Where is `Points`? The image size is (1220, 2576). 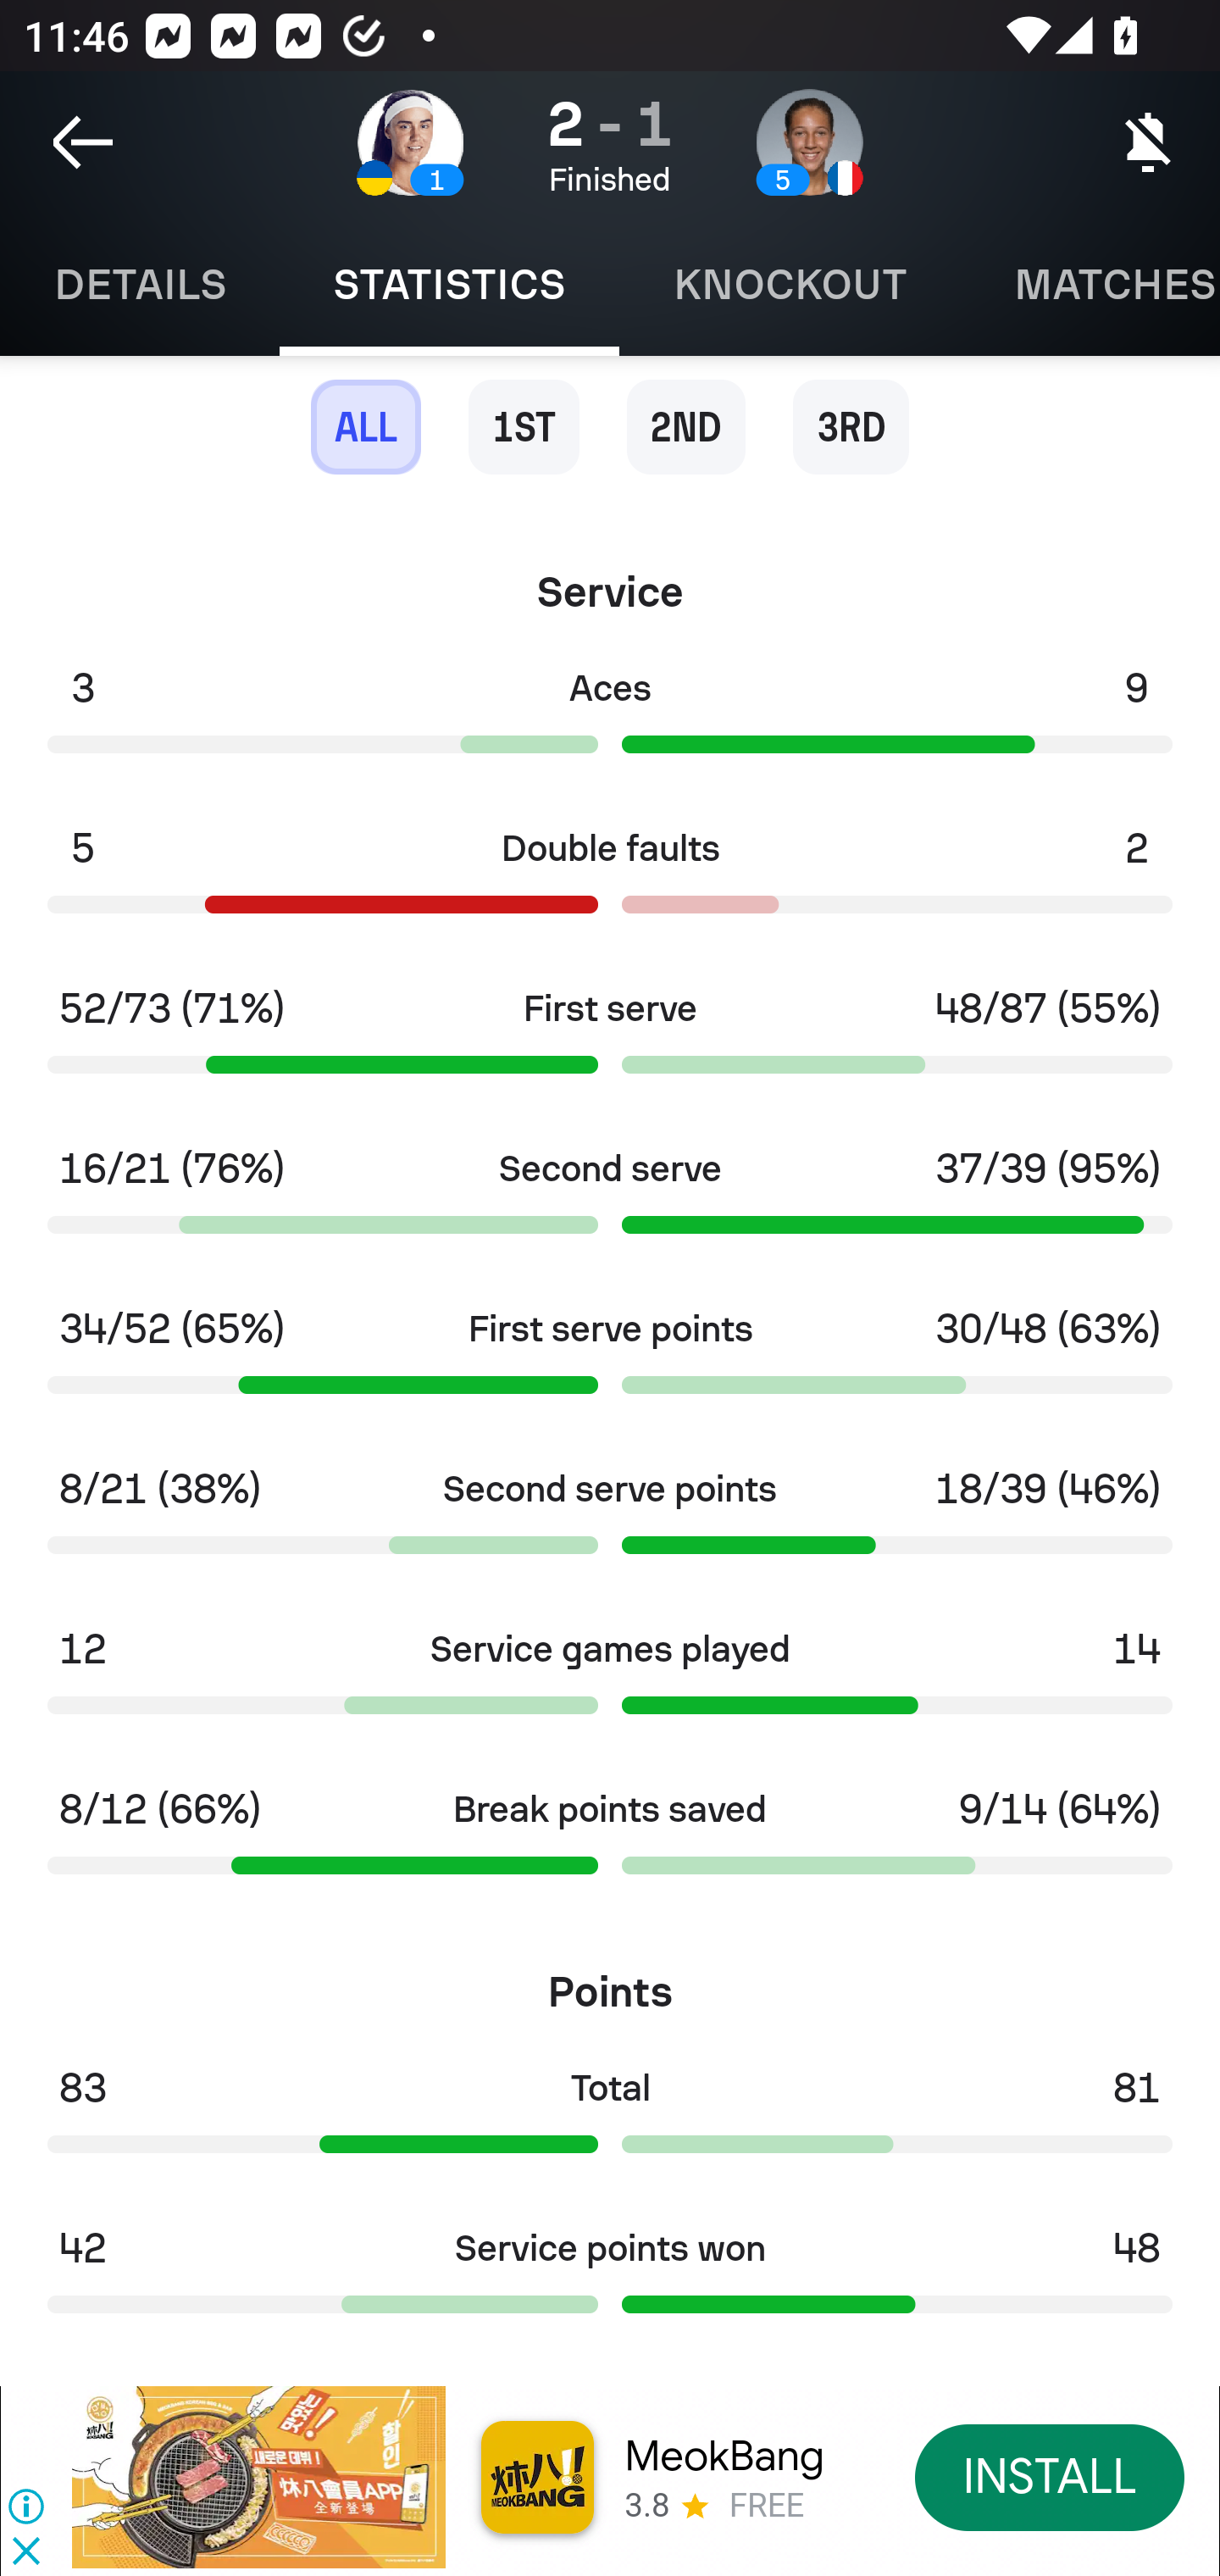 Points is located at coordinates (610, 1980).